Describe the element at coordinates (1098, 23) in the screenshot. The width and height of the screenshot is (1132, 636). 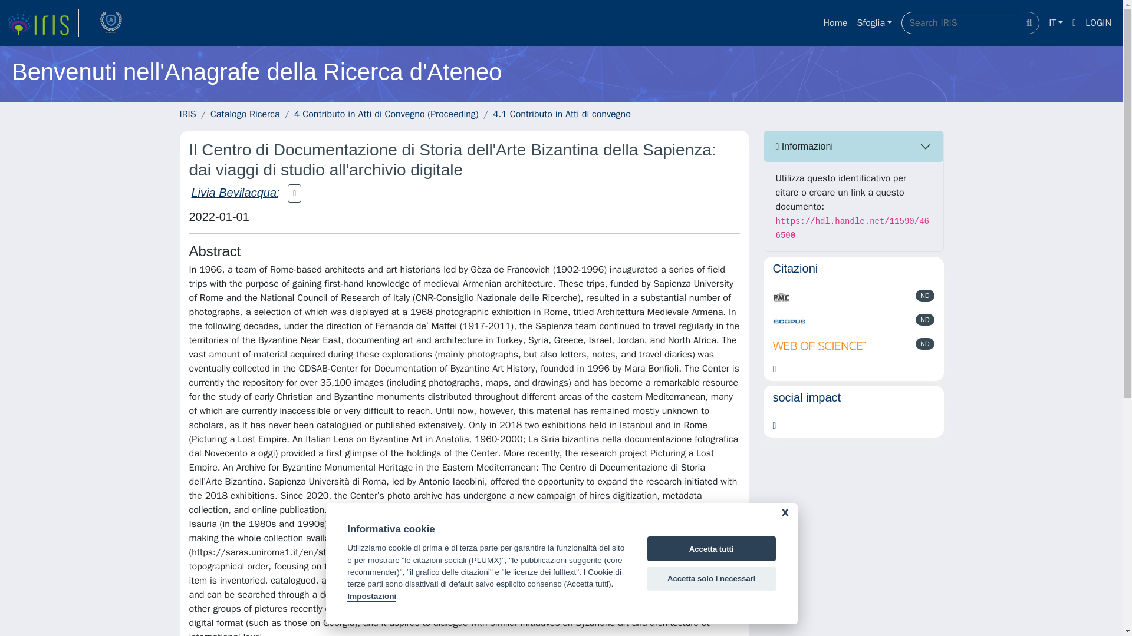
I see `LOGIN` at that location.